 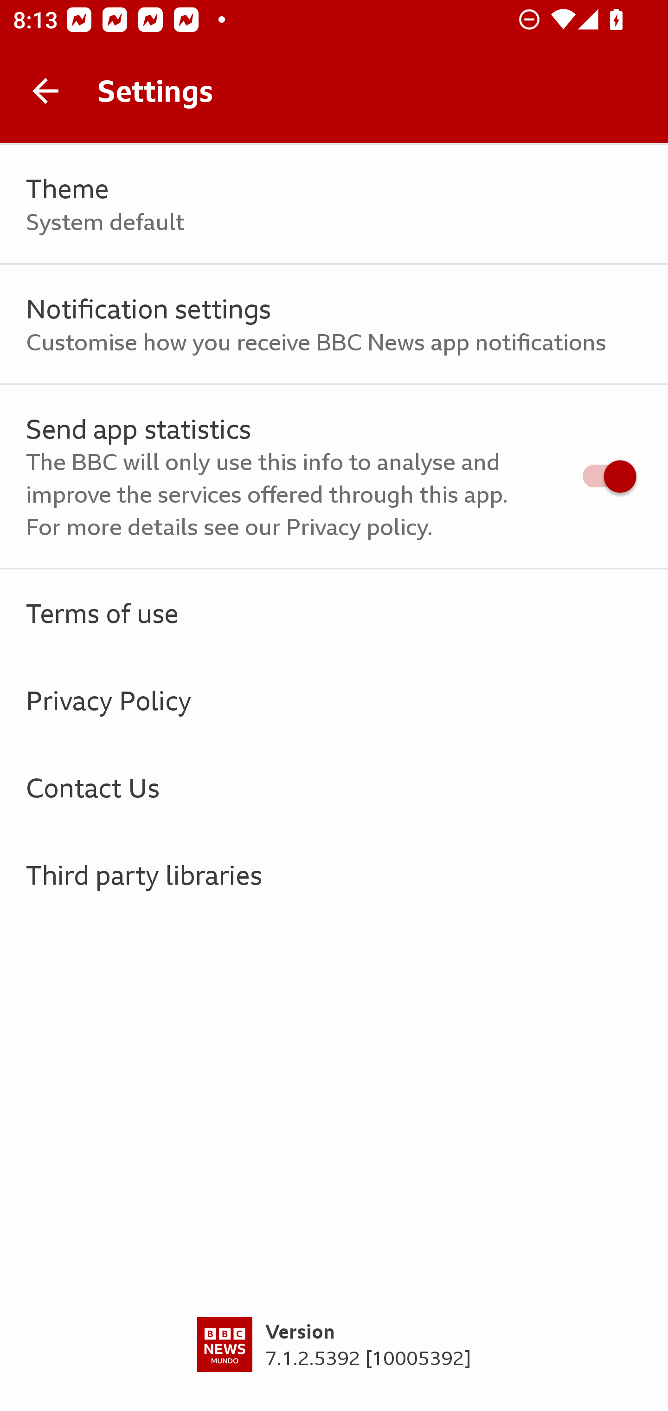 What do you see at coordinates (334, 1364) in the screenshot?
I see `Version 7.1.2.5392 [10005392]` at bounding box center [334, 1364].